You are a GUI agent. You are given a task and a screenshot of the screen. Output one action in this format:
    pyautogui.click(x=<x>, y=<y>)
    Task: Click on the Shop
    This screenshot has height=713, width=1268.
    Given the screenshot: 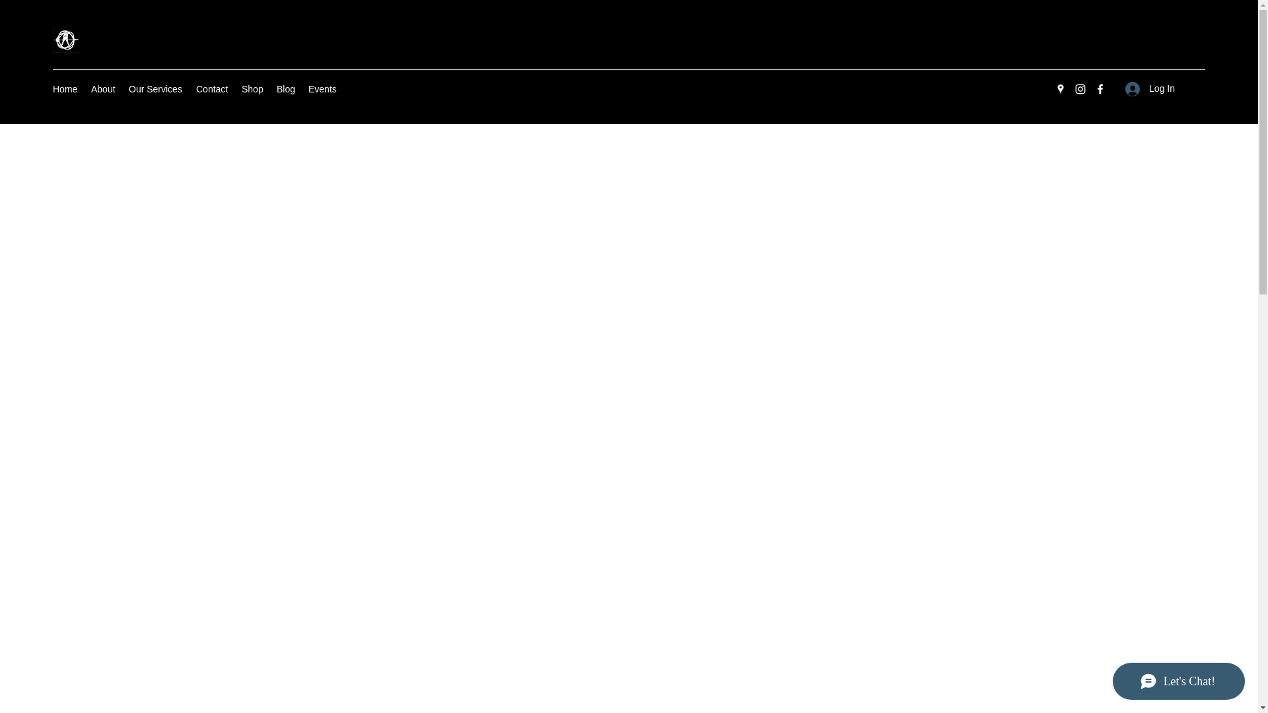 What is the action you would take?
    pyautogui.click(x=252, y=88)
    